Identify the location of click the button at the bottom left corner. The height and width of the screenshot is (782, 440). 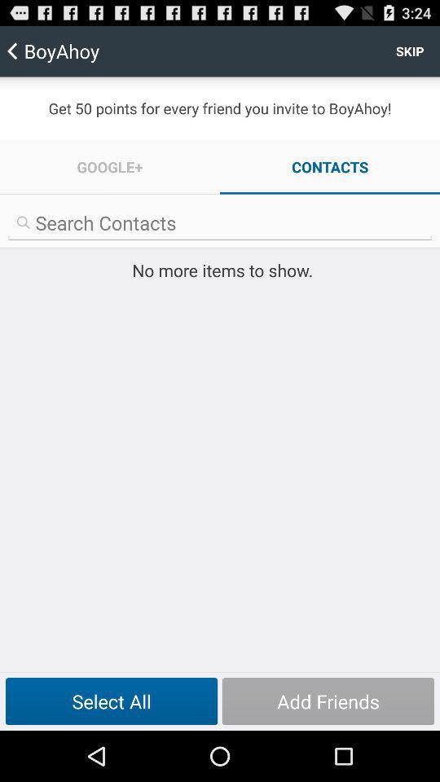
(111, 701).